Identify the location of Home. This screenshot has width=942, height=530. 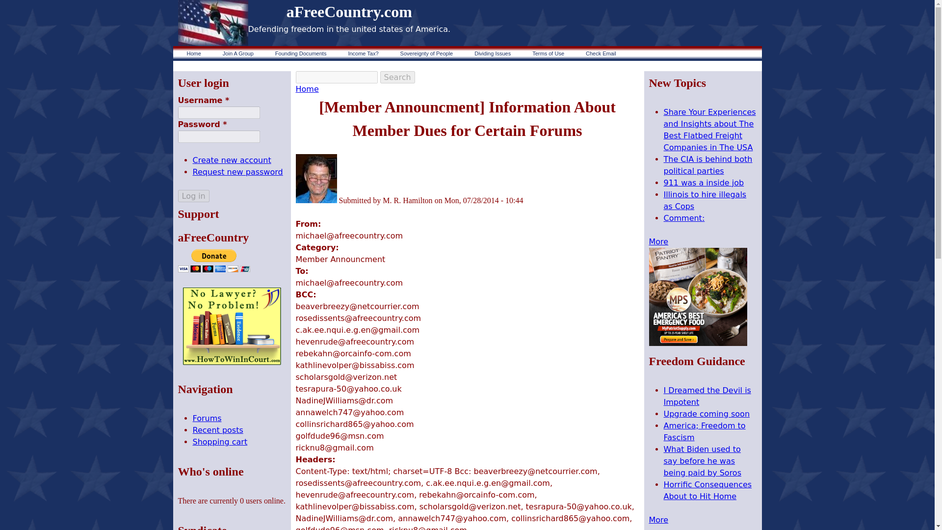
(193, 53).